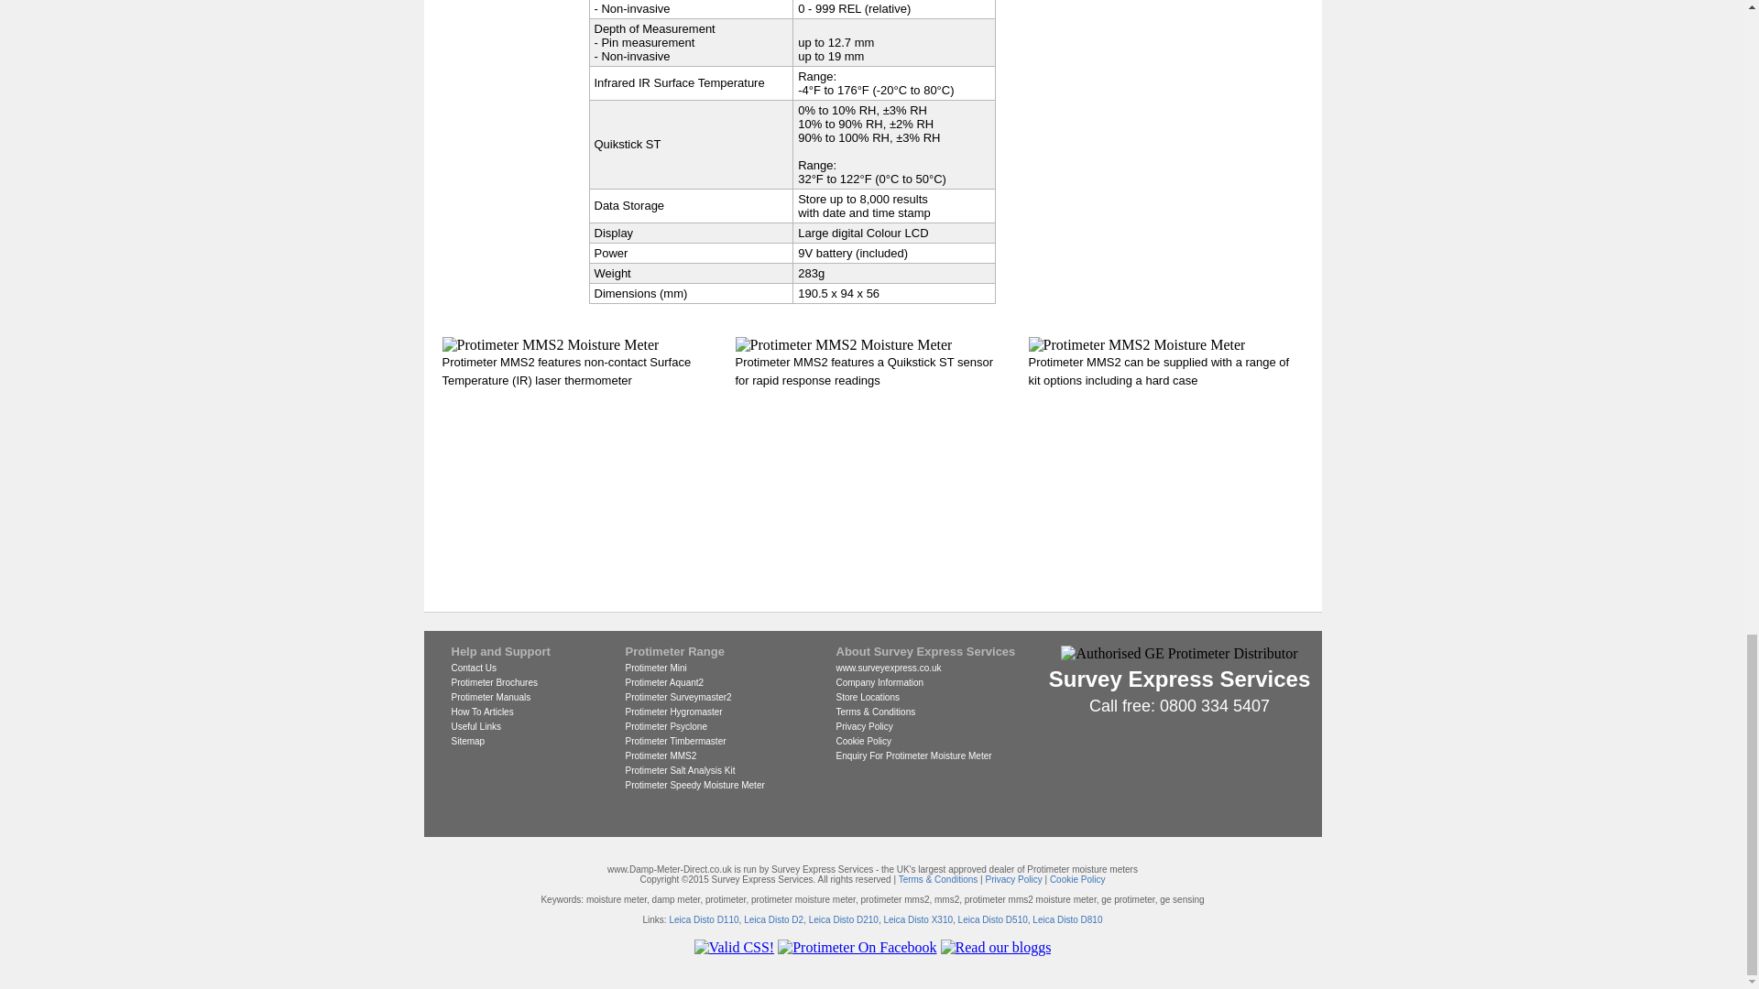 The width and height of the screenshot is (1759, 989). What do you see at coordinates (475, 727) in the screenshot?
I see `Useful Links` at bounding box center [475, 727].